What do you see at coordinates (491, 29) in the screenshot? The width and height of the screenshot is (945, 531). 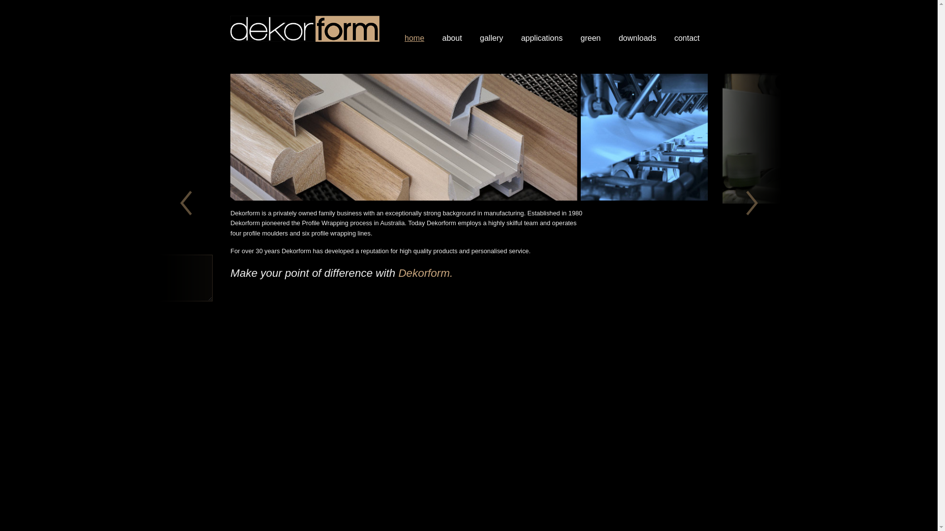 I see `gallery` at bounding box center [491, 29].